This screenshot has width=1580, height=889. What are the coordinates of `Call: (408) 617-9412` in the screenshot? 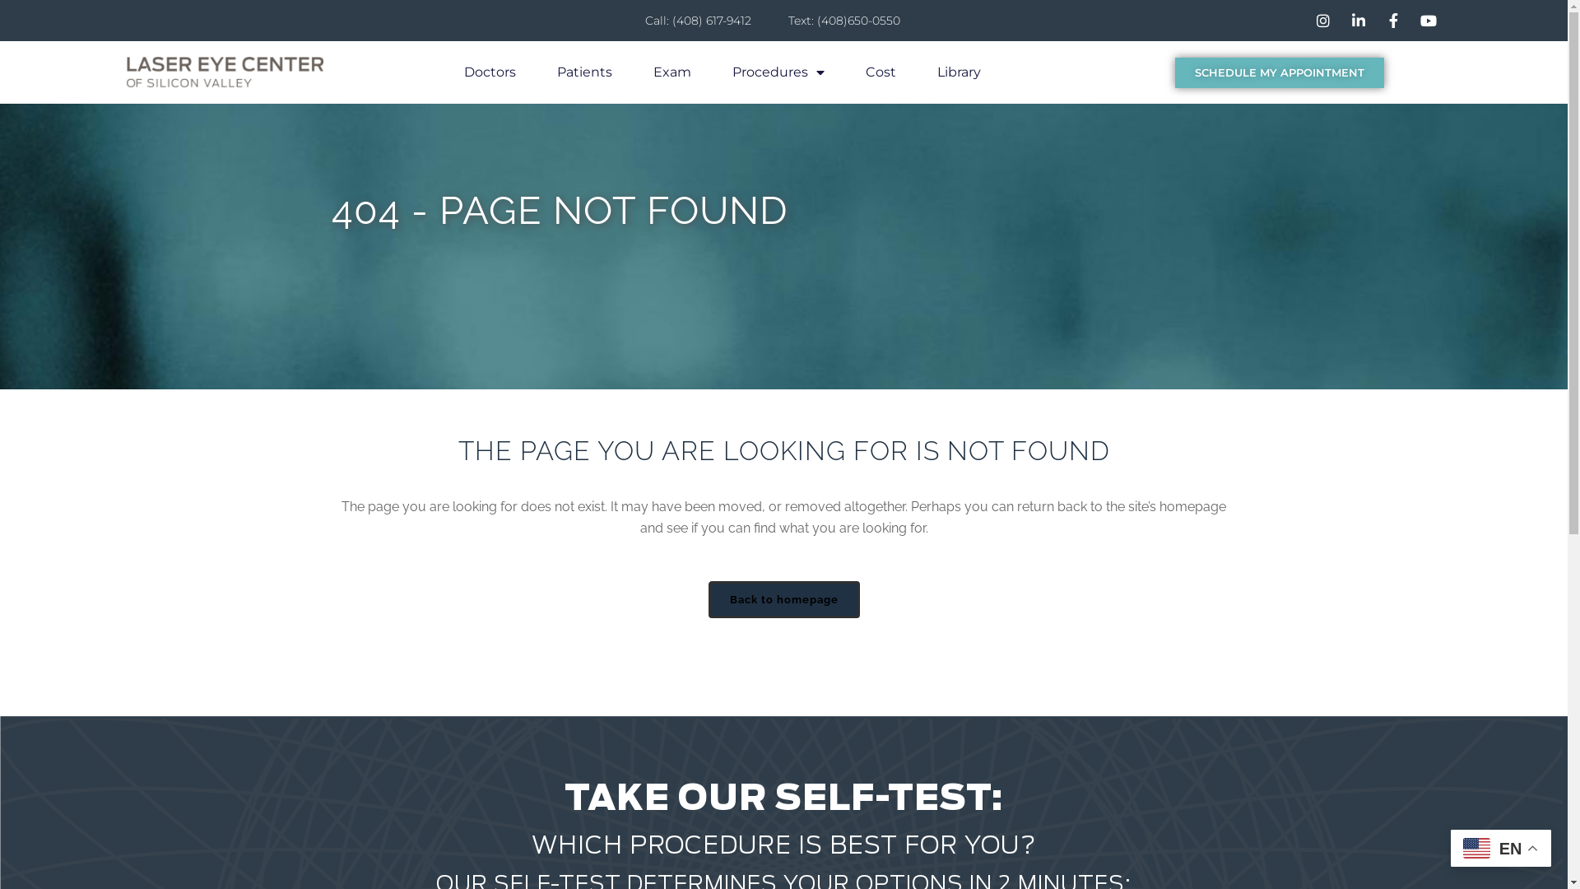 It's located at (692, 21).